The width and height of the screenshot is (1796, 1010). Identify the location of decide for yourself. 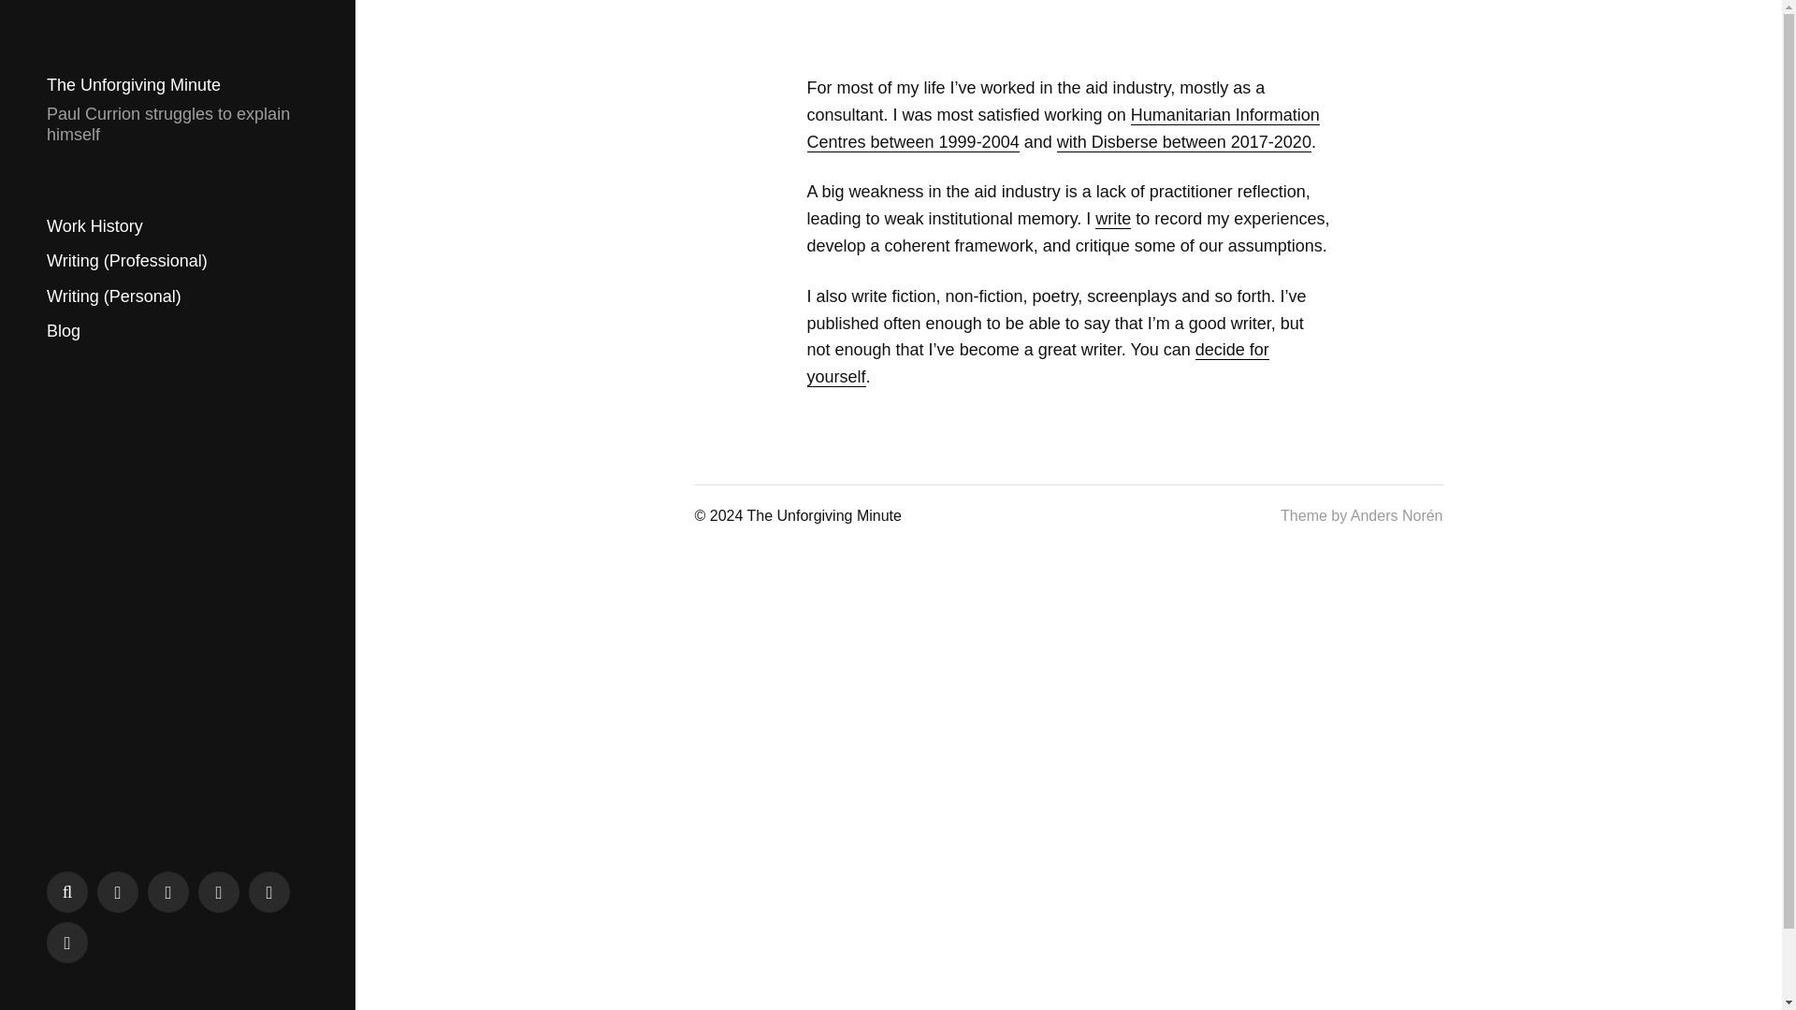
(1036, 363).